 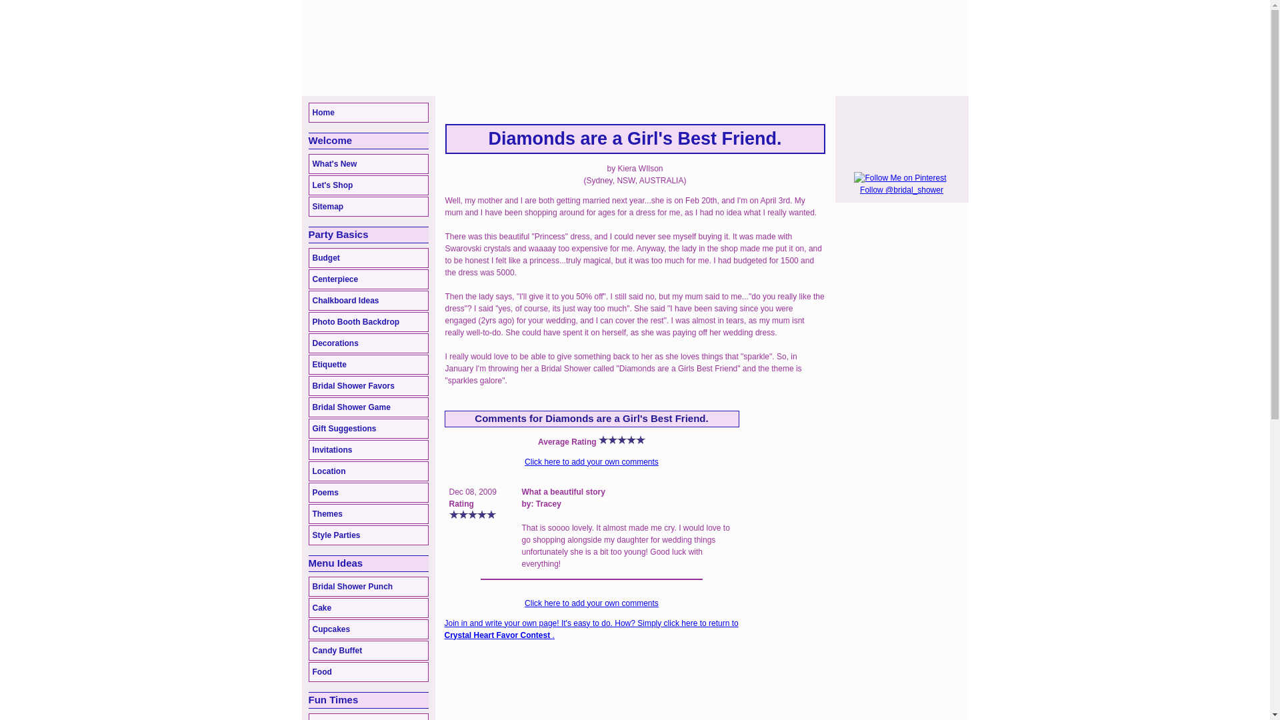 I want to click on Click here to add your own comments, so click(x=592, y=603).